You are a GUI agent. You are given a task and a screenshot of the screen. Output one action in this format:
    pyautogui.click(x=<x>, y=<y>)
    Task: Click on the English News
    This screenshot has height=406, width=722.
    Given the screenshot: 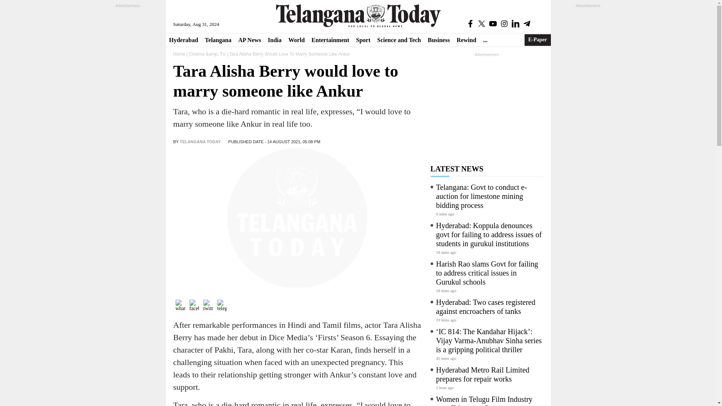 What is the action you would take?
    pyautogui.click(x=358, y=15)
    